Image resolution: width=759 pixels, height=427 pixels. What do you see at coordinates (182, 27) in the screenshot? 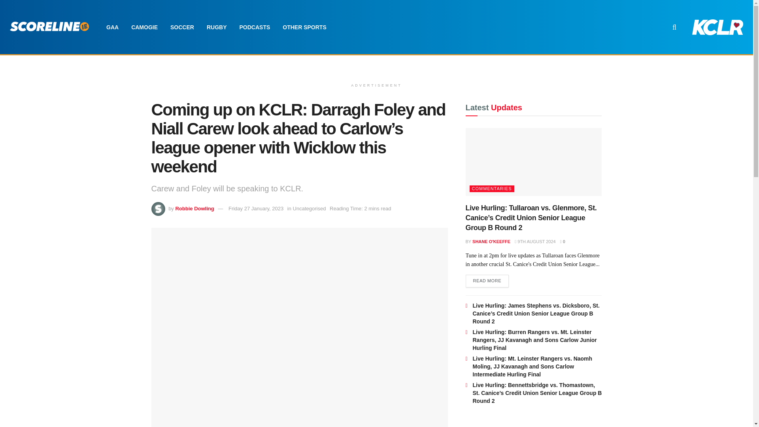
I see `SOCCER` at bounding box center [182, 27].